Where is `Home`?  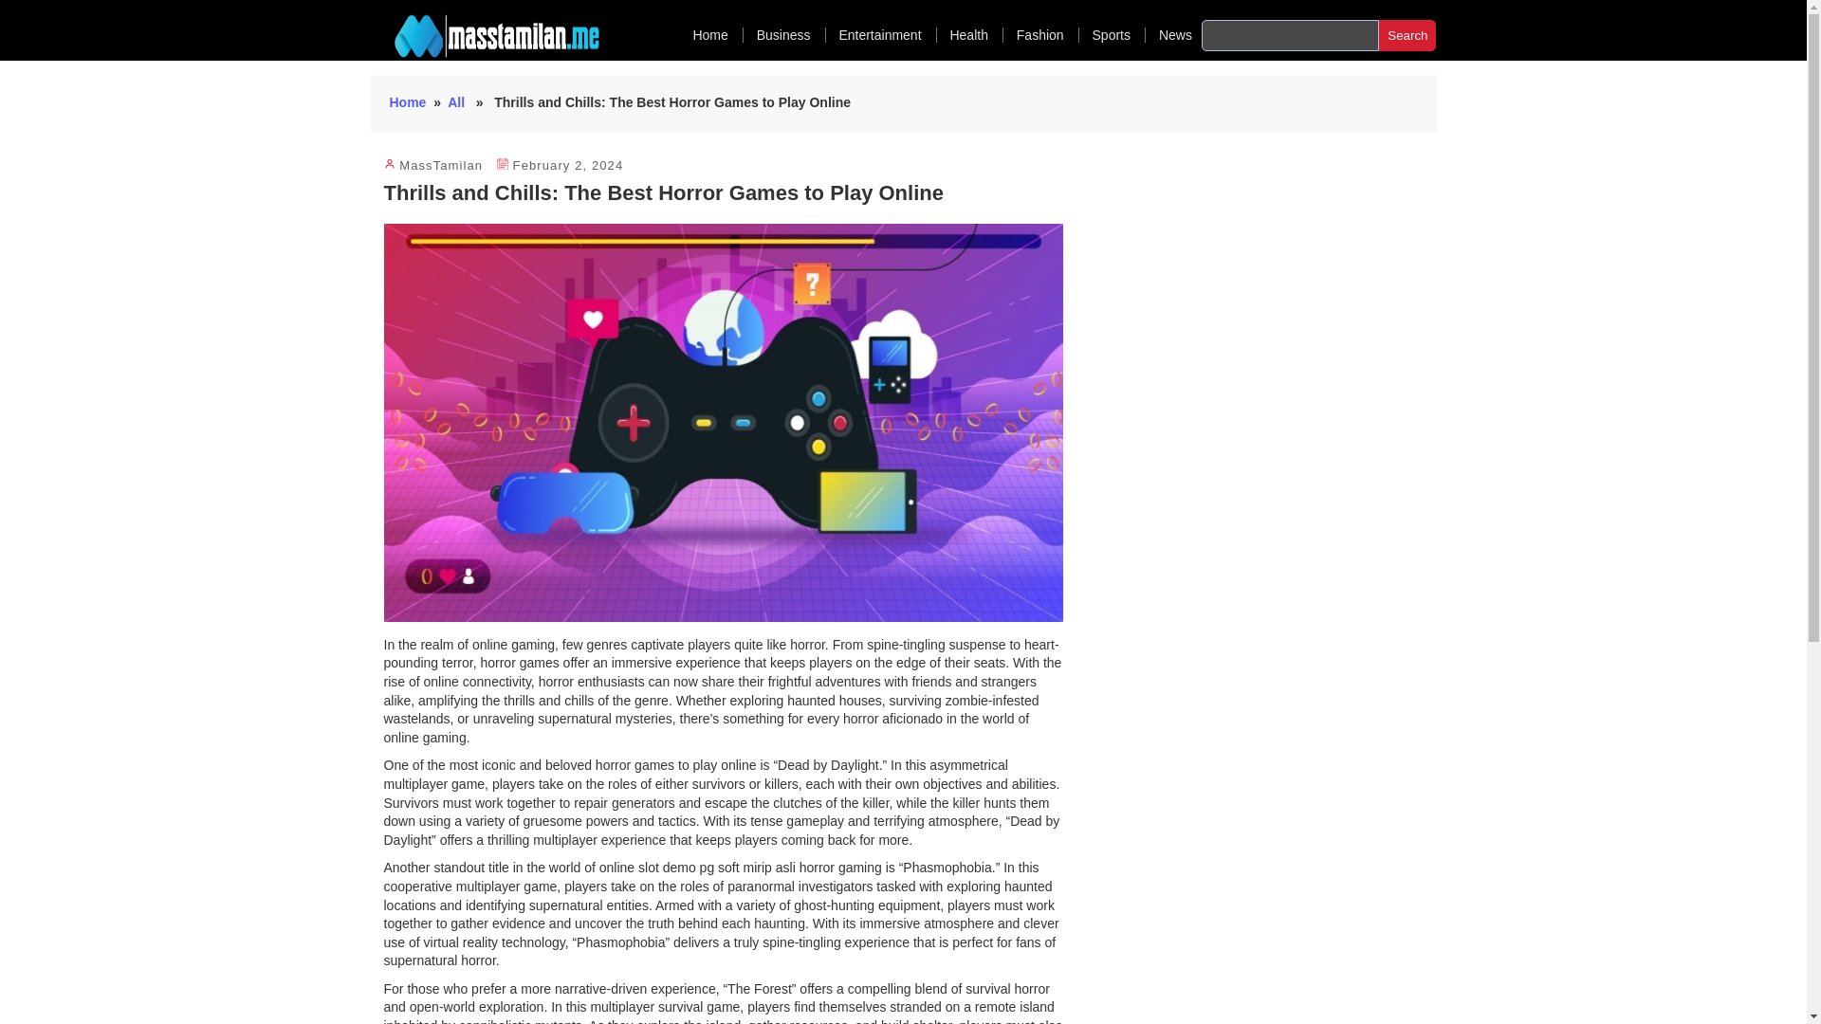 Home is located at coordinates (408, 102).